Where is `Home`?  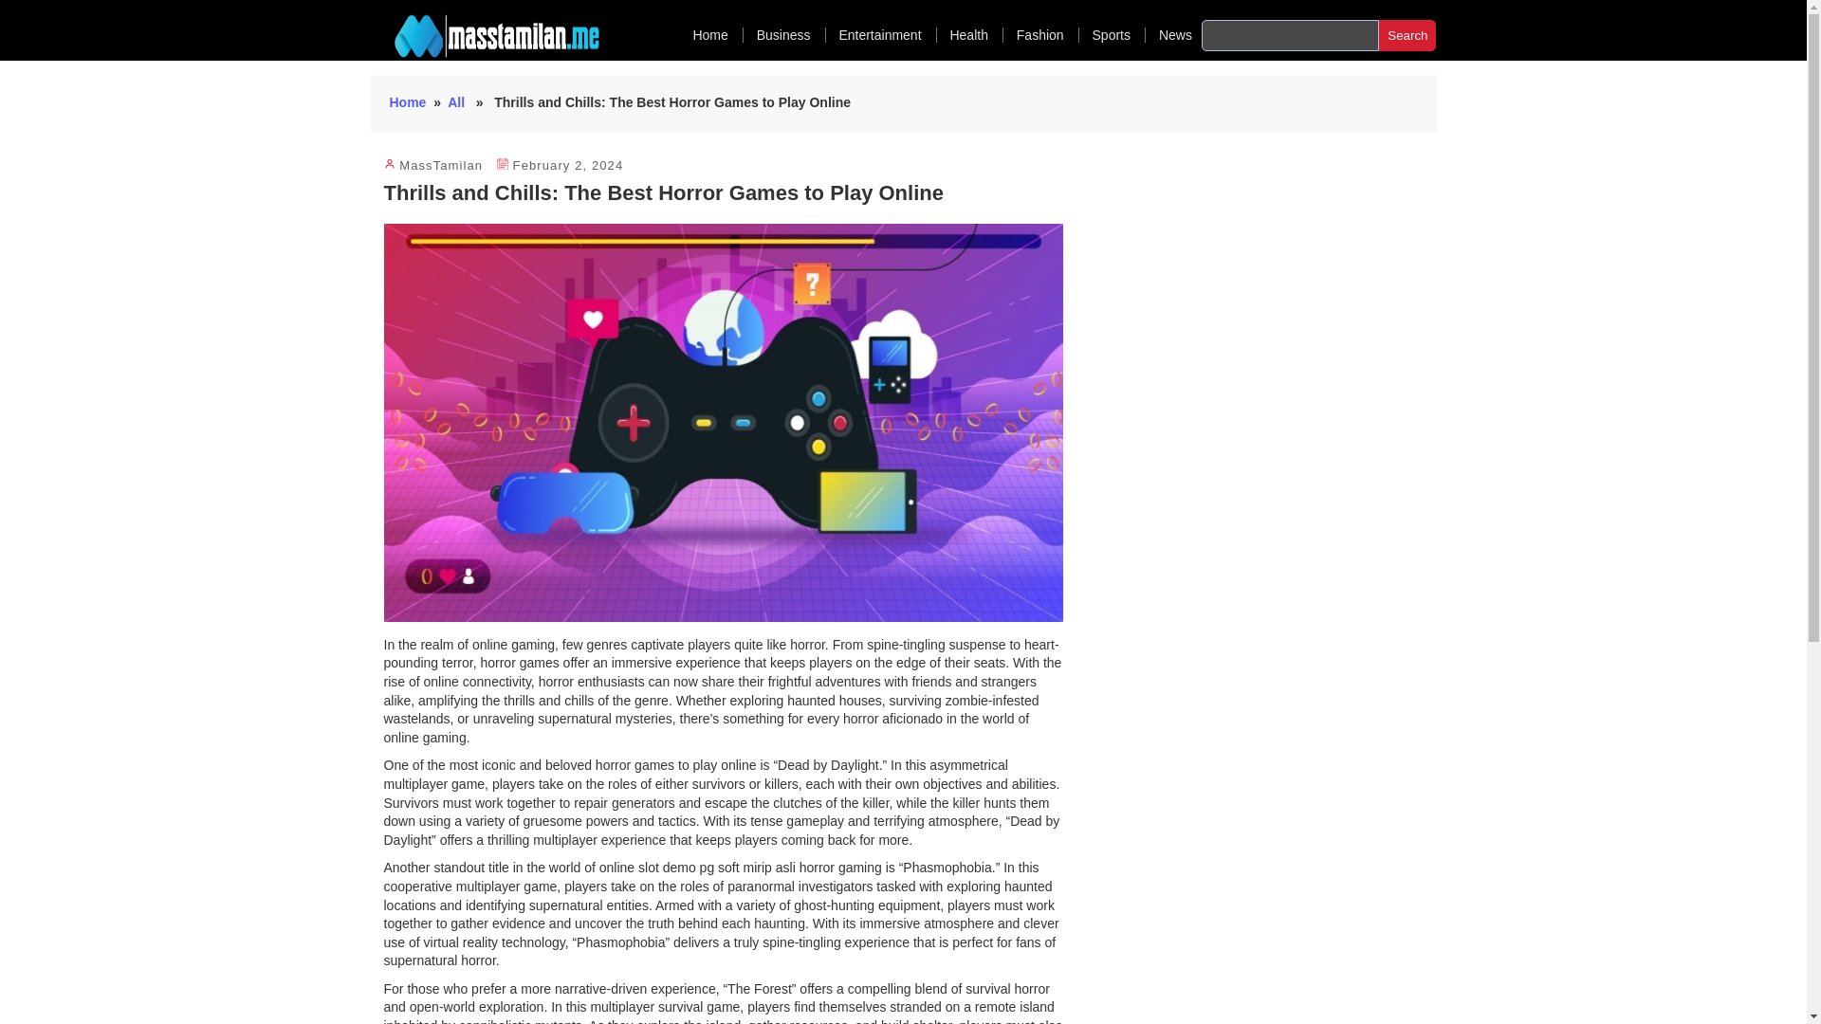 Home is located at coordinates (408, 102).